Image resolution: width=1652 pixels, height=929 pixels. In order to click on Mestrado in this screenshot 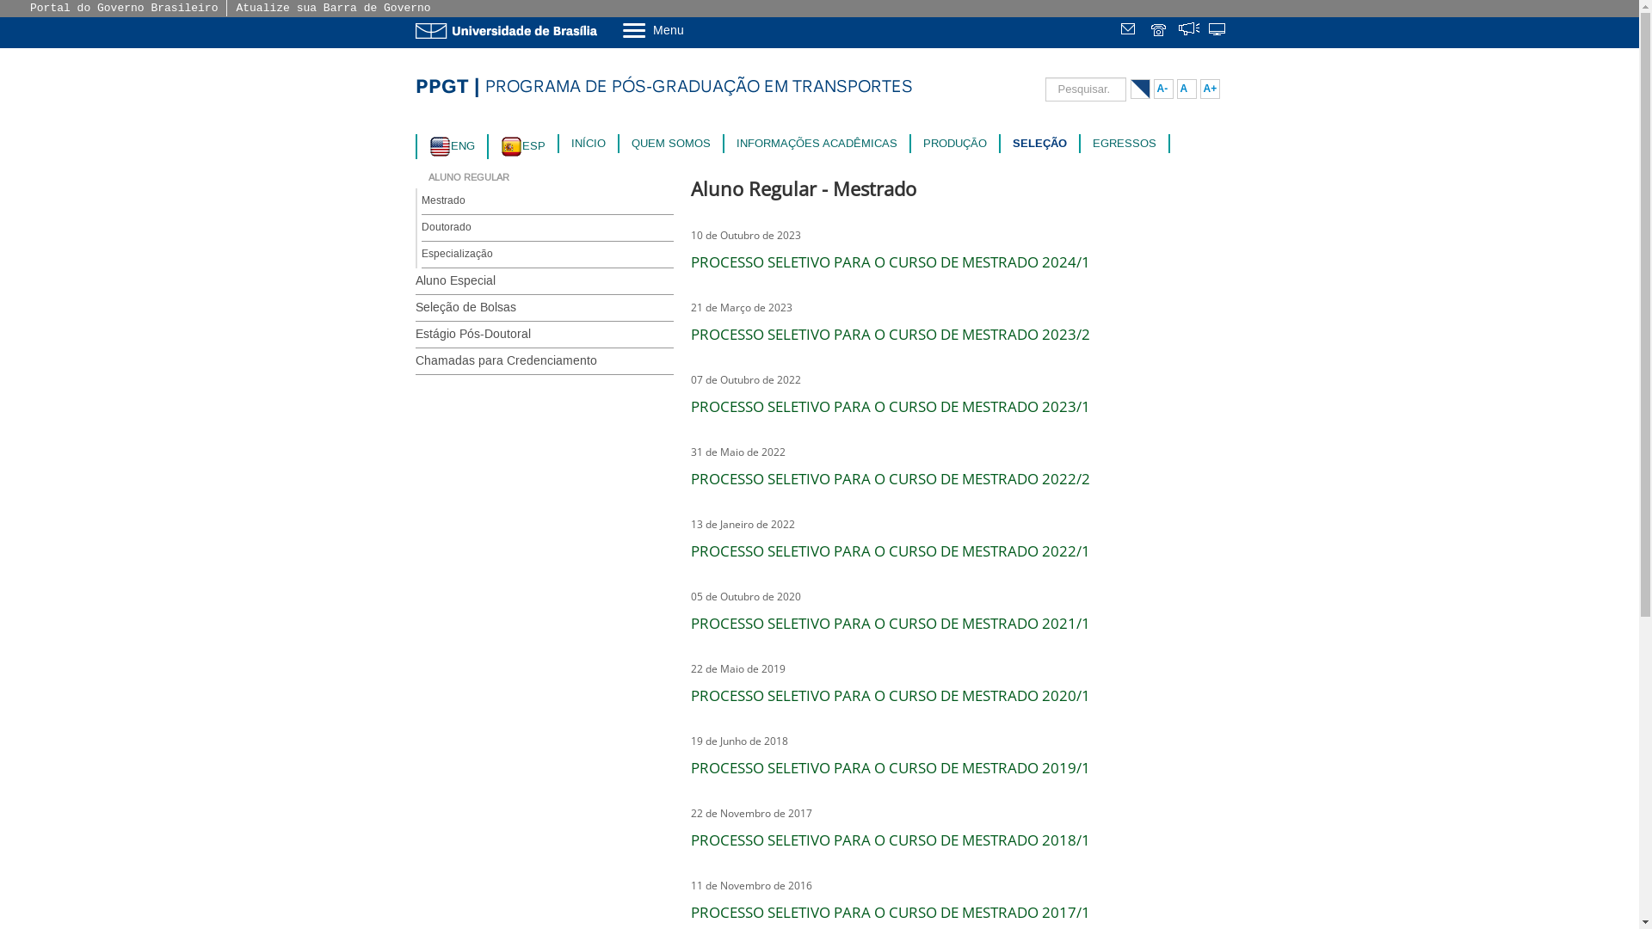, I will do `click(547, 201)`.